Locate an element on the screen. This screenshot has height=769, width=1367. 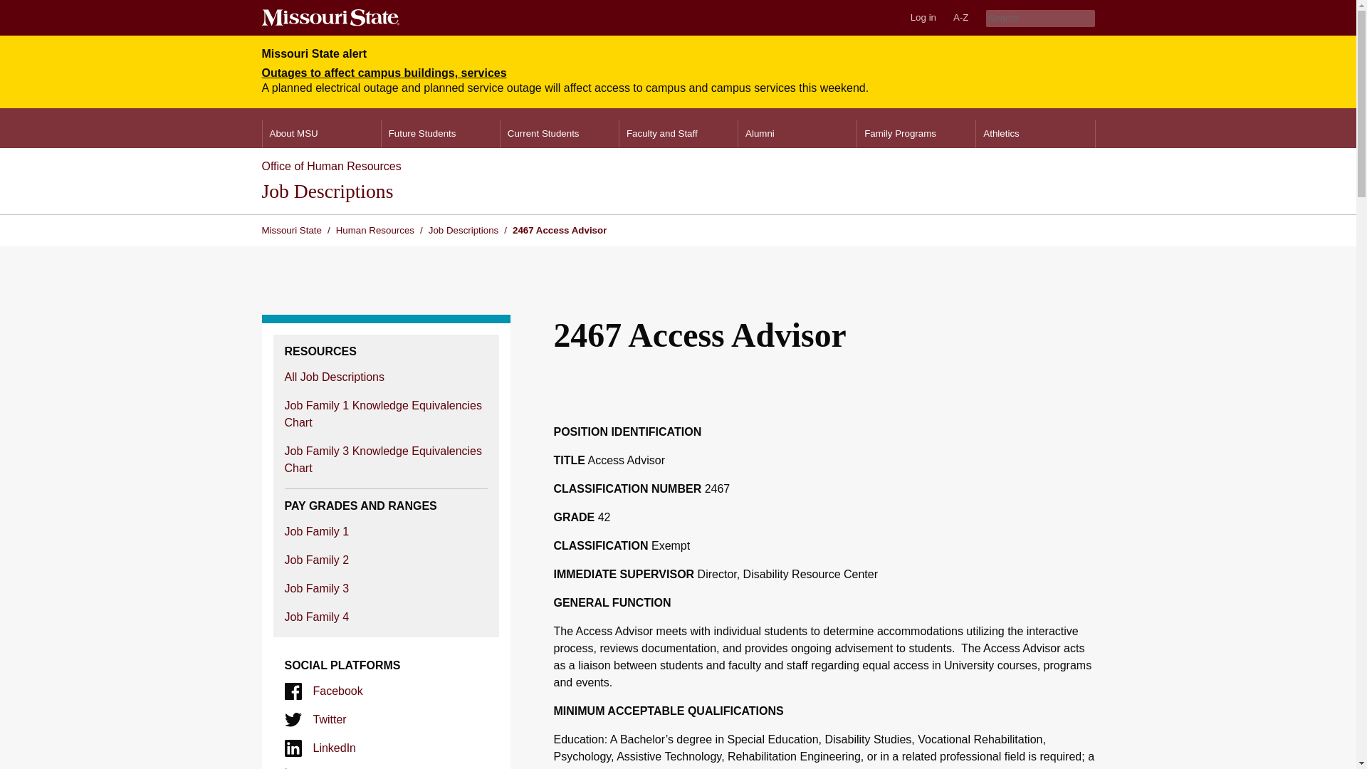
Outages to affect campus buildings, services is located at coordinates (384, 73).